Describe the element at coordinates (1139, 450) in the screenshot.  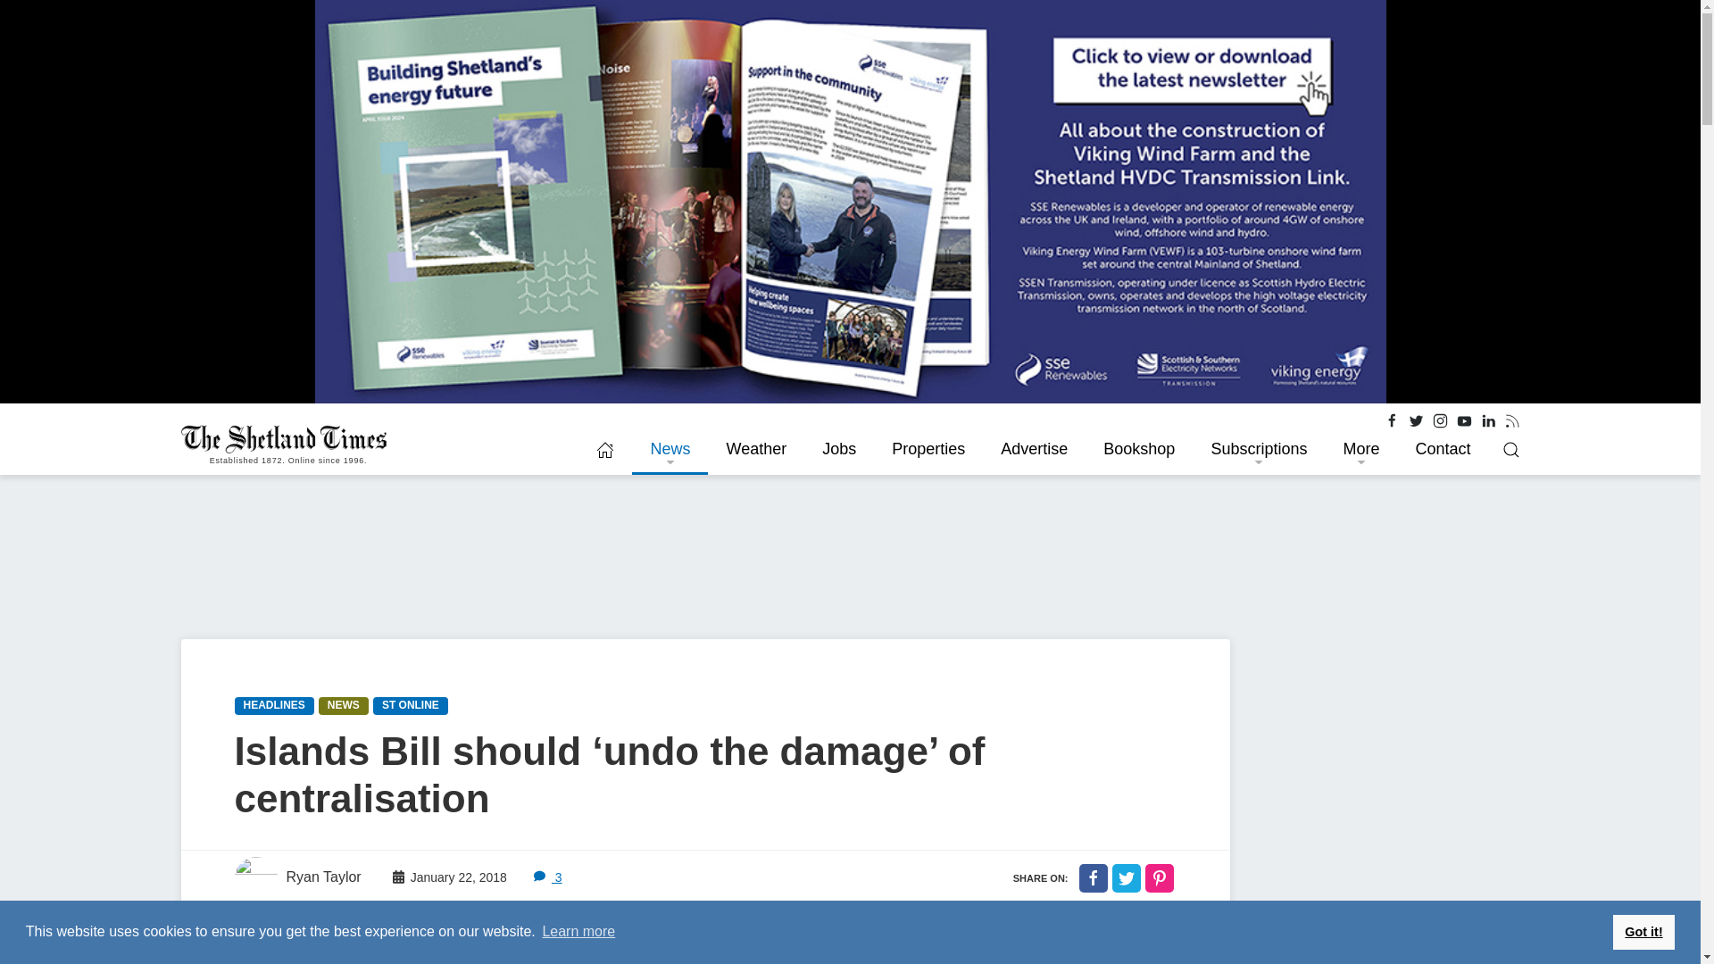
I see `Bookshop` at that location.